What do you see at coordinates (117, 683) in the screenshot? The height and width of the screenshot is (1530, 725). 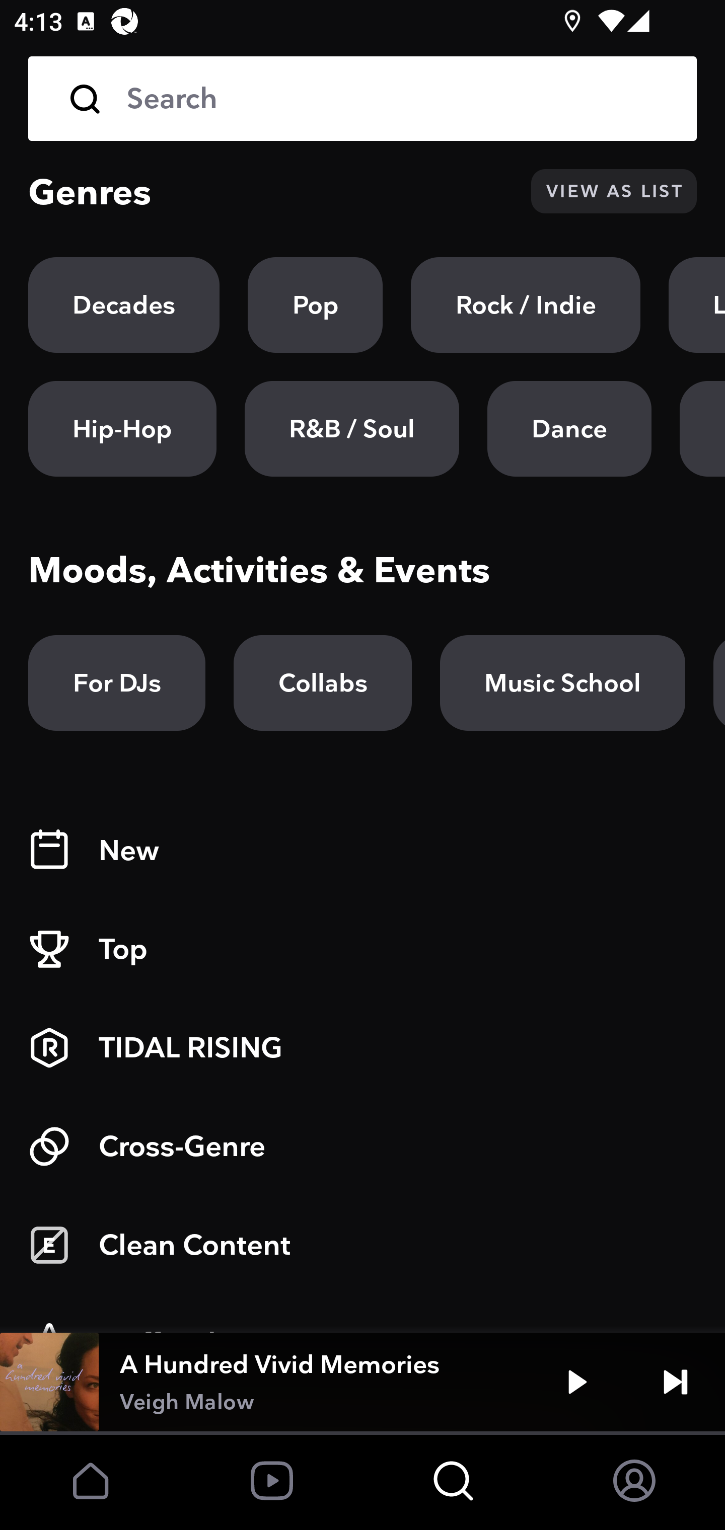 I see `For DJs` at bounding box center [117, 683].